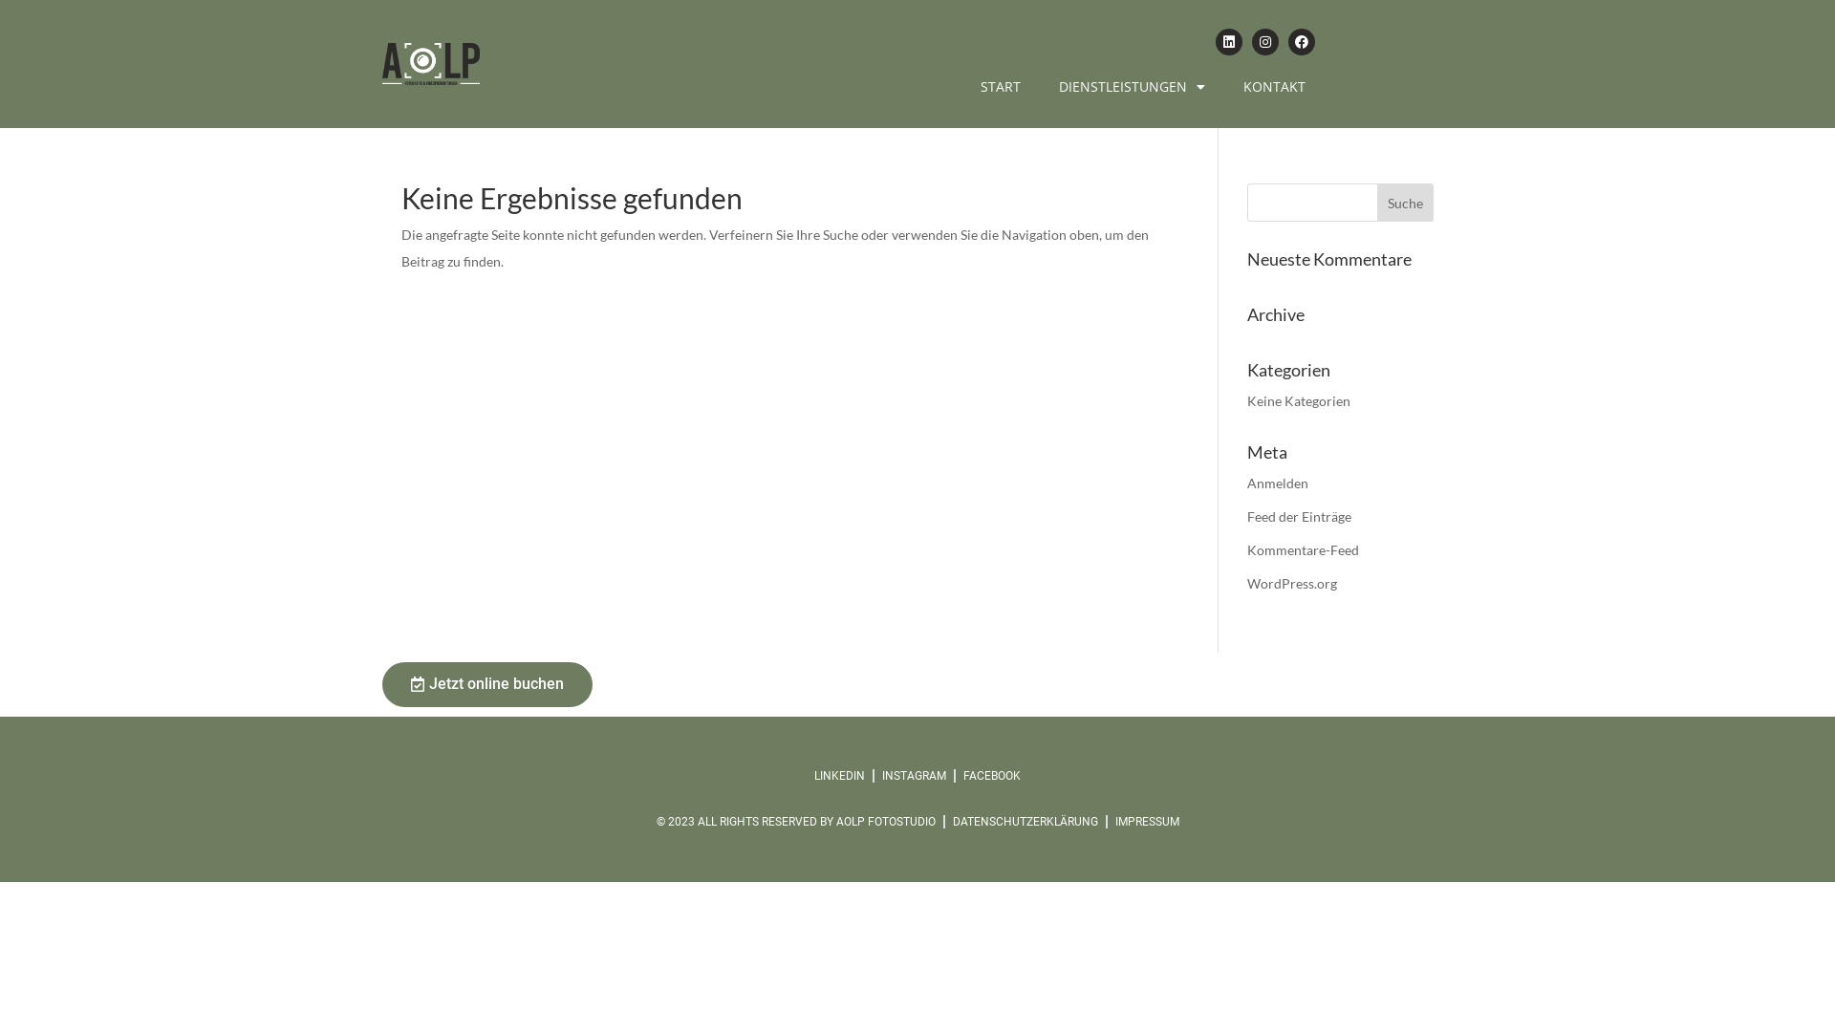 This screenshot has width=1835, height=1032. What do you see at coordinates (1405, 203) in the screenshot?
I see `Suche` at bounding box center [1405, 203].